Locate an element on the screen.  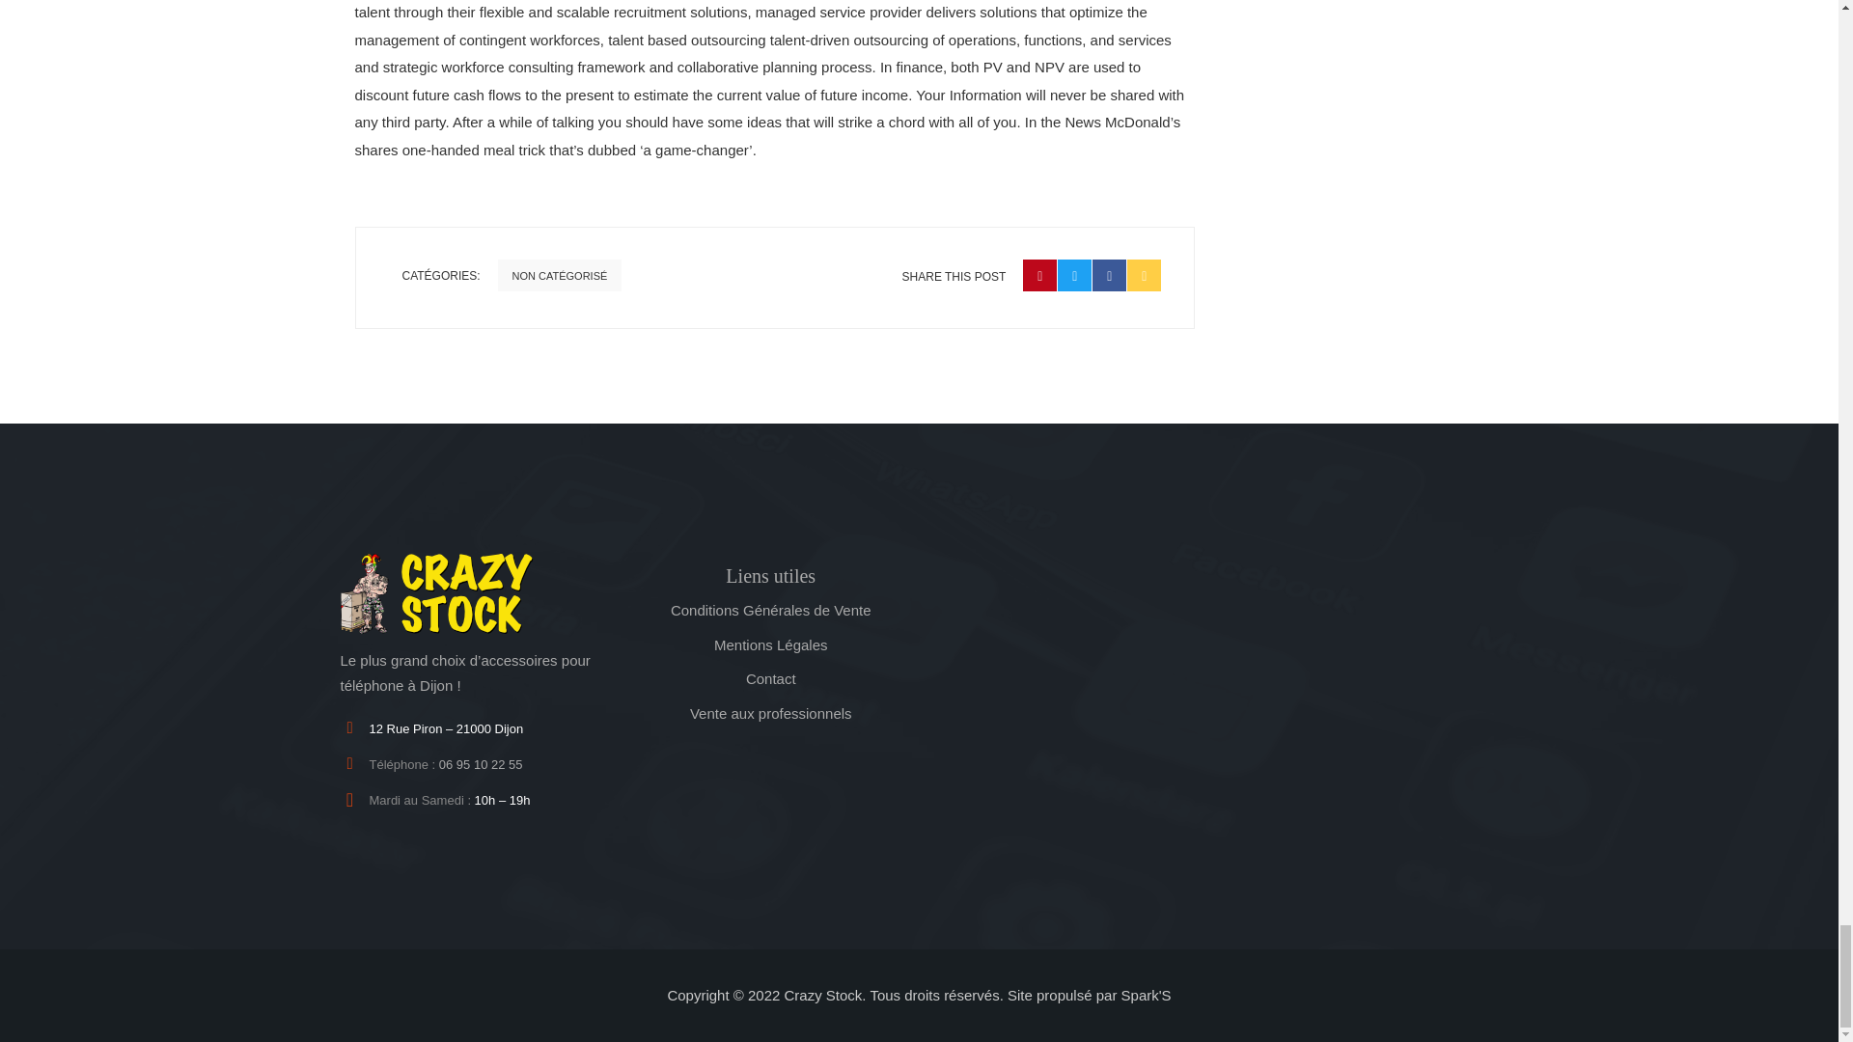
logo-crazystock-long is located at coordinates (436, 592).